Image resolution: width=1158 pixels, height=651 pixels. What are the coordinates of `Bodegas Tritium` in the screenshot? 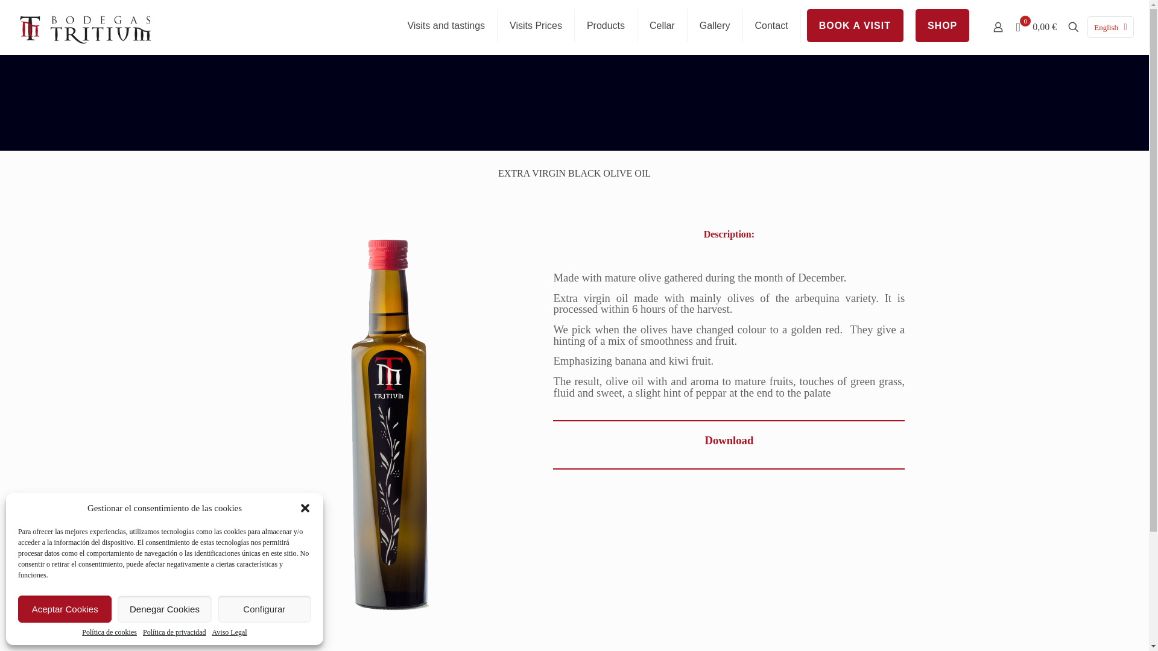 It's located at (86, 27).